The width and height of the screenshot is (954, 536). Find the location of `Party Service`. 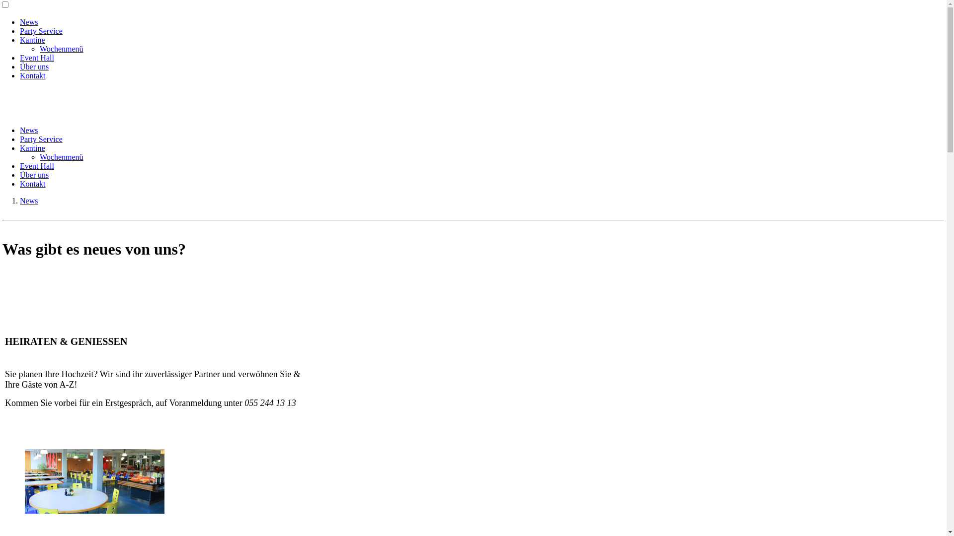

Party Service is located at coordinates (41, 31).